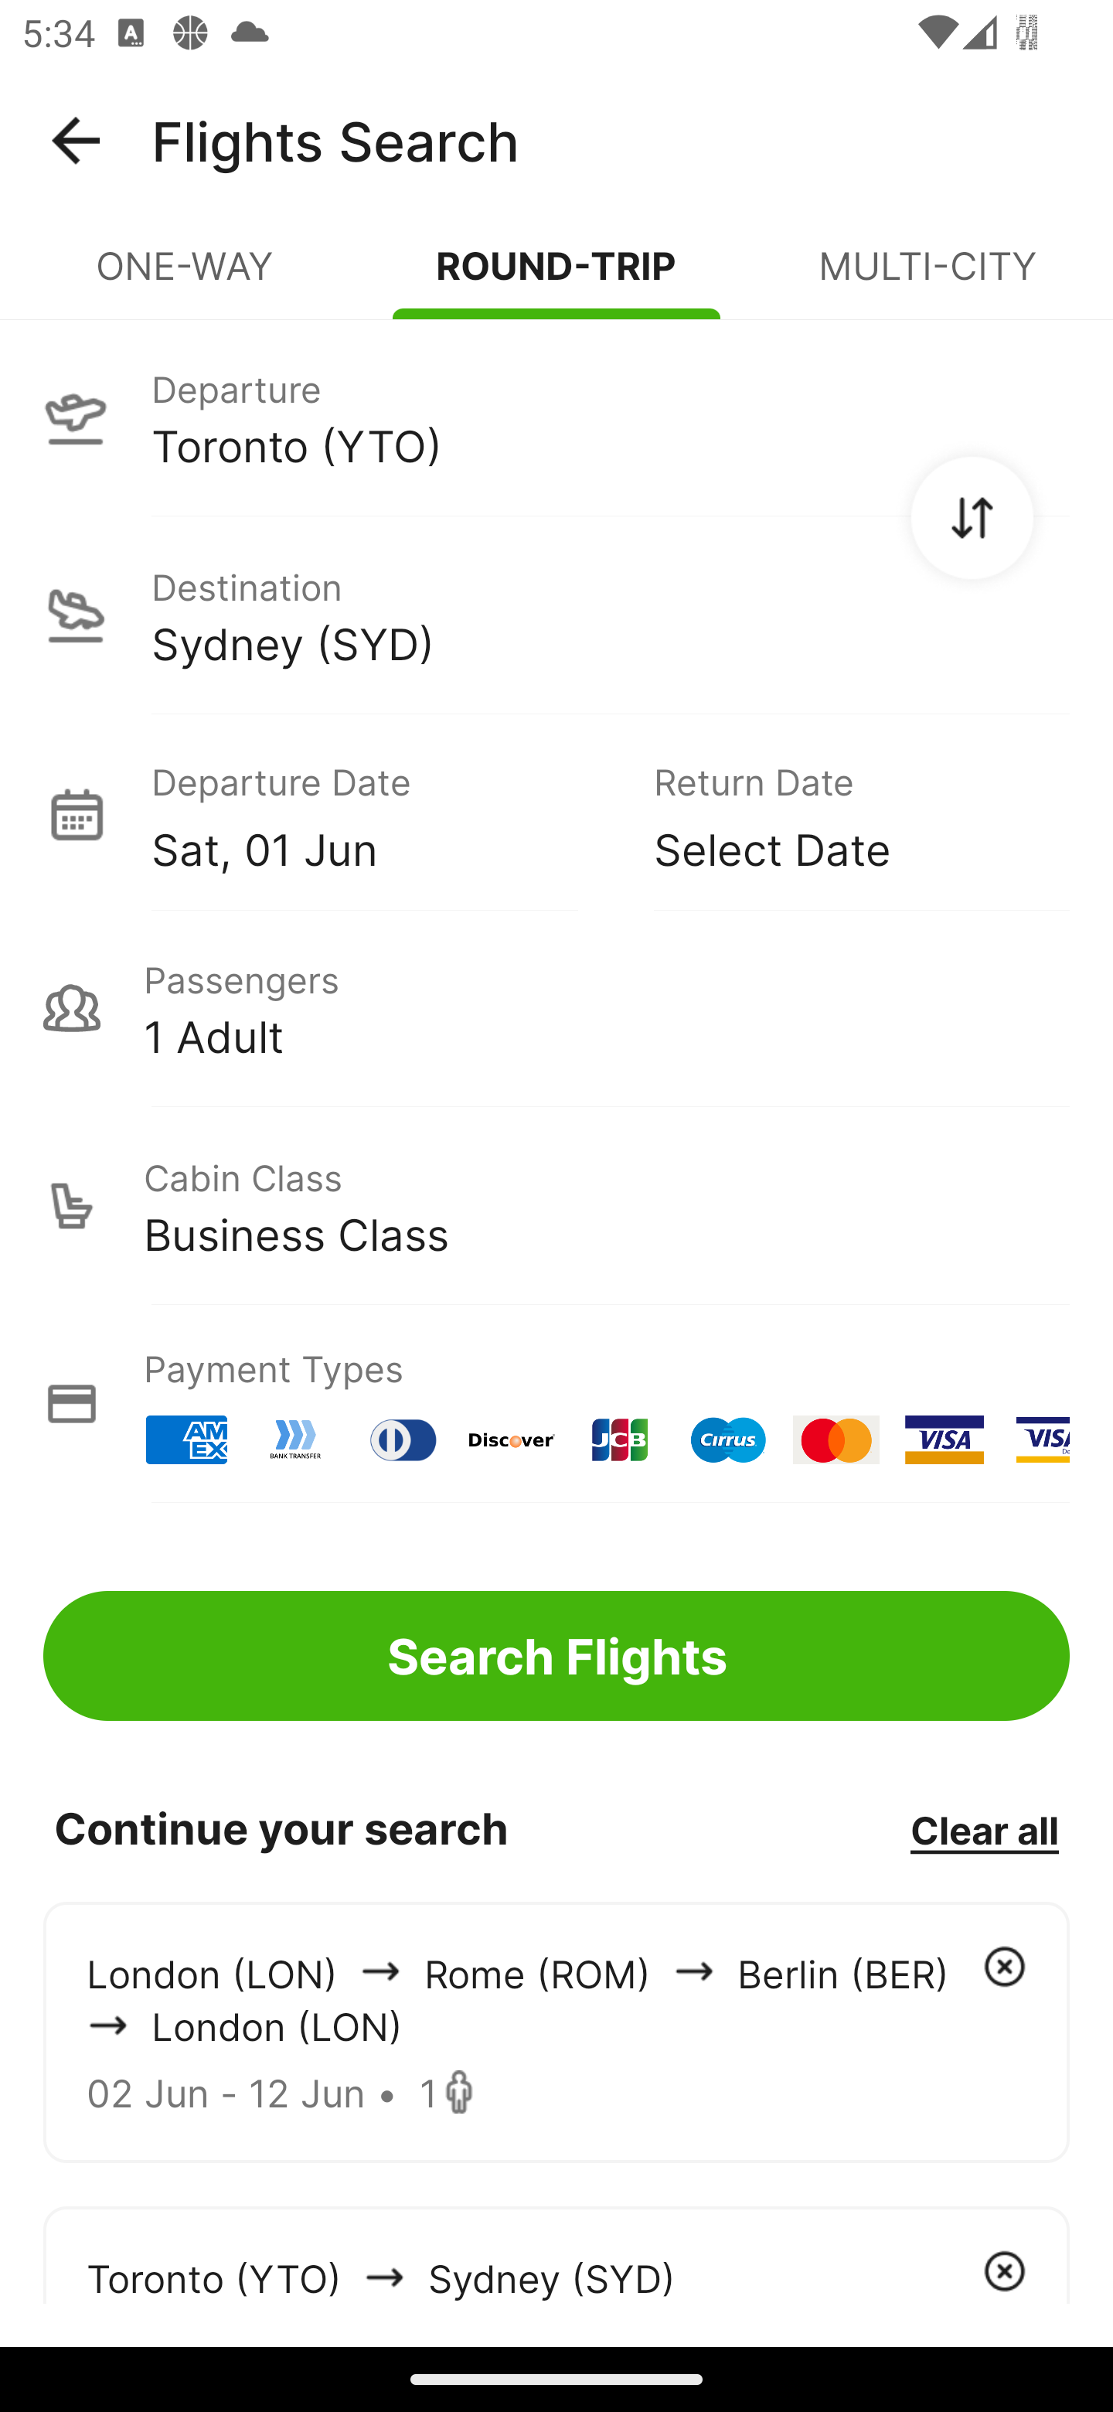 The width and height of the screenshot is (1113, 2412). Describe the element at coordinates (984, 1829) in the screenshot. I see `Clear all` at that location.